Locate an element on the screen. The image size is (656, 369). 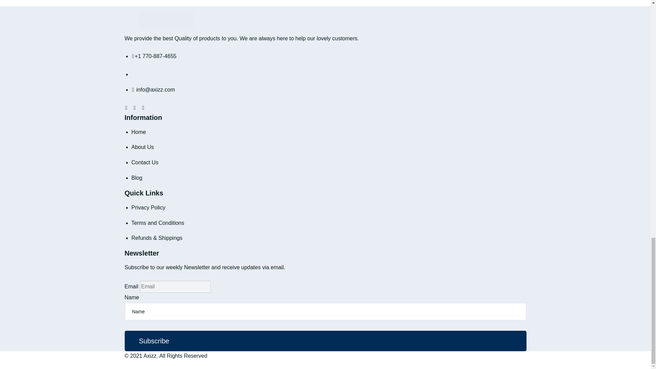
Contact Us is located at coordinates (145, 162).